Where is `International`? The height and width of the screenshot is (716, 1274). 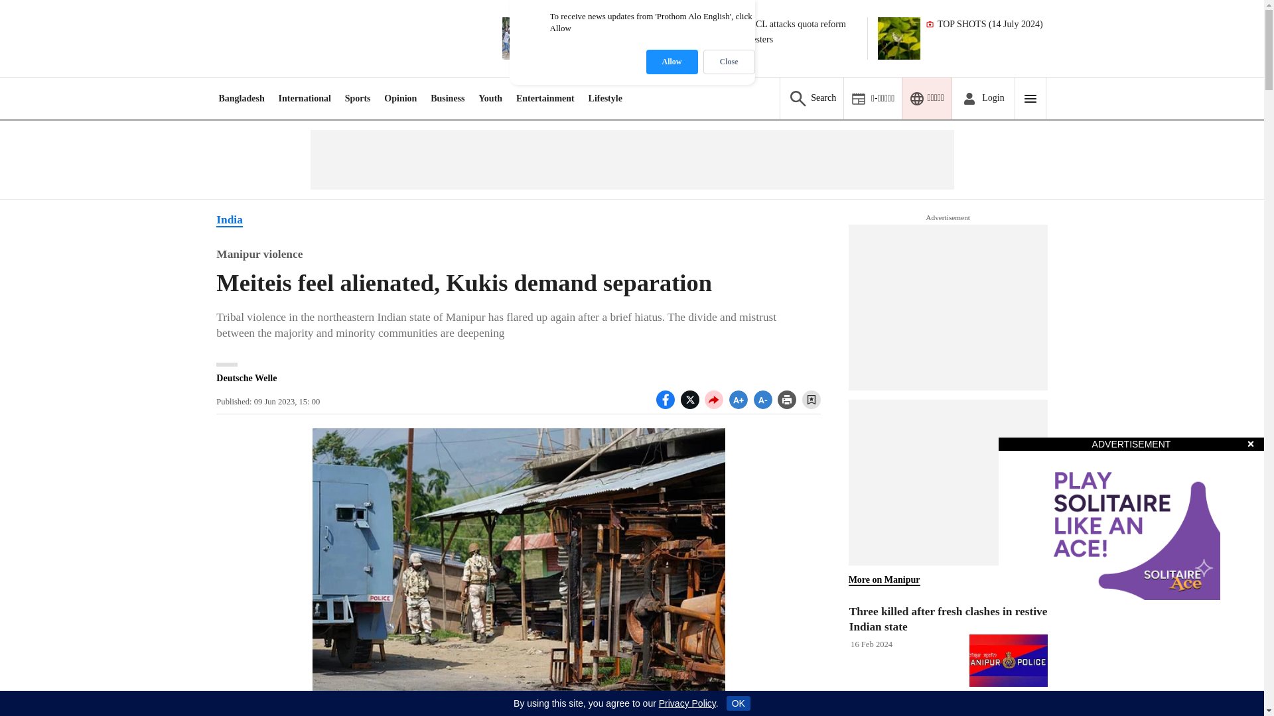 International is located at coordinates (305, 98).